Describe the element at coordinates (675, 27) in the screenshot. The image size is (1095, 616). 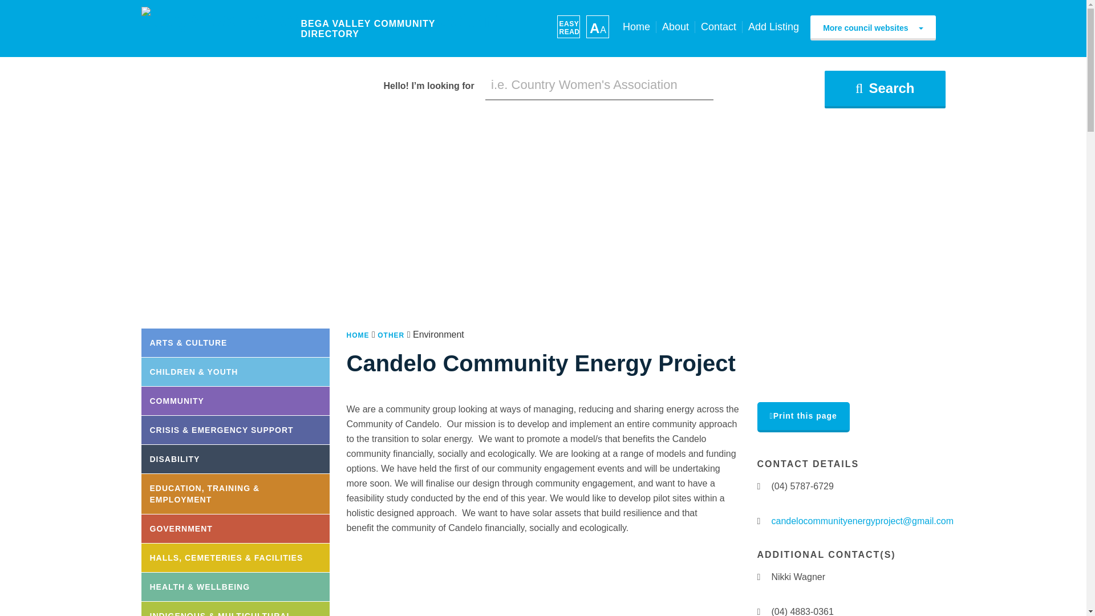
I see `About` at that location.